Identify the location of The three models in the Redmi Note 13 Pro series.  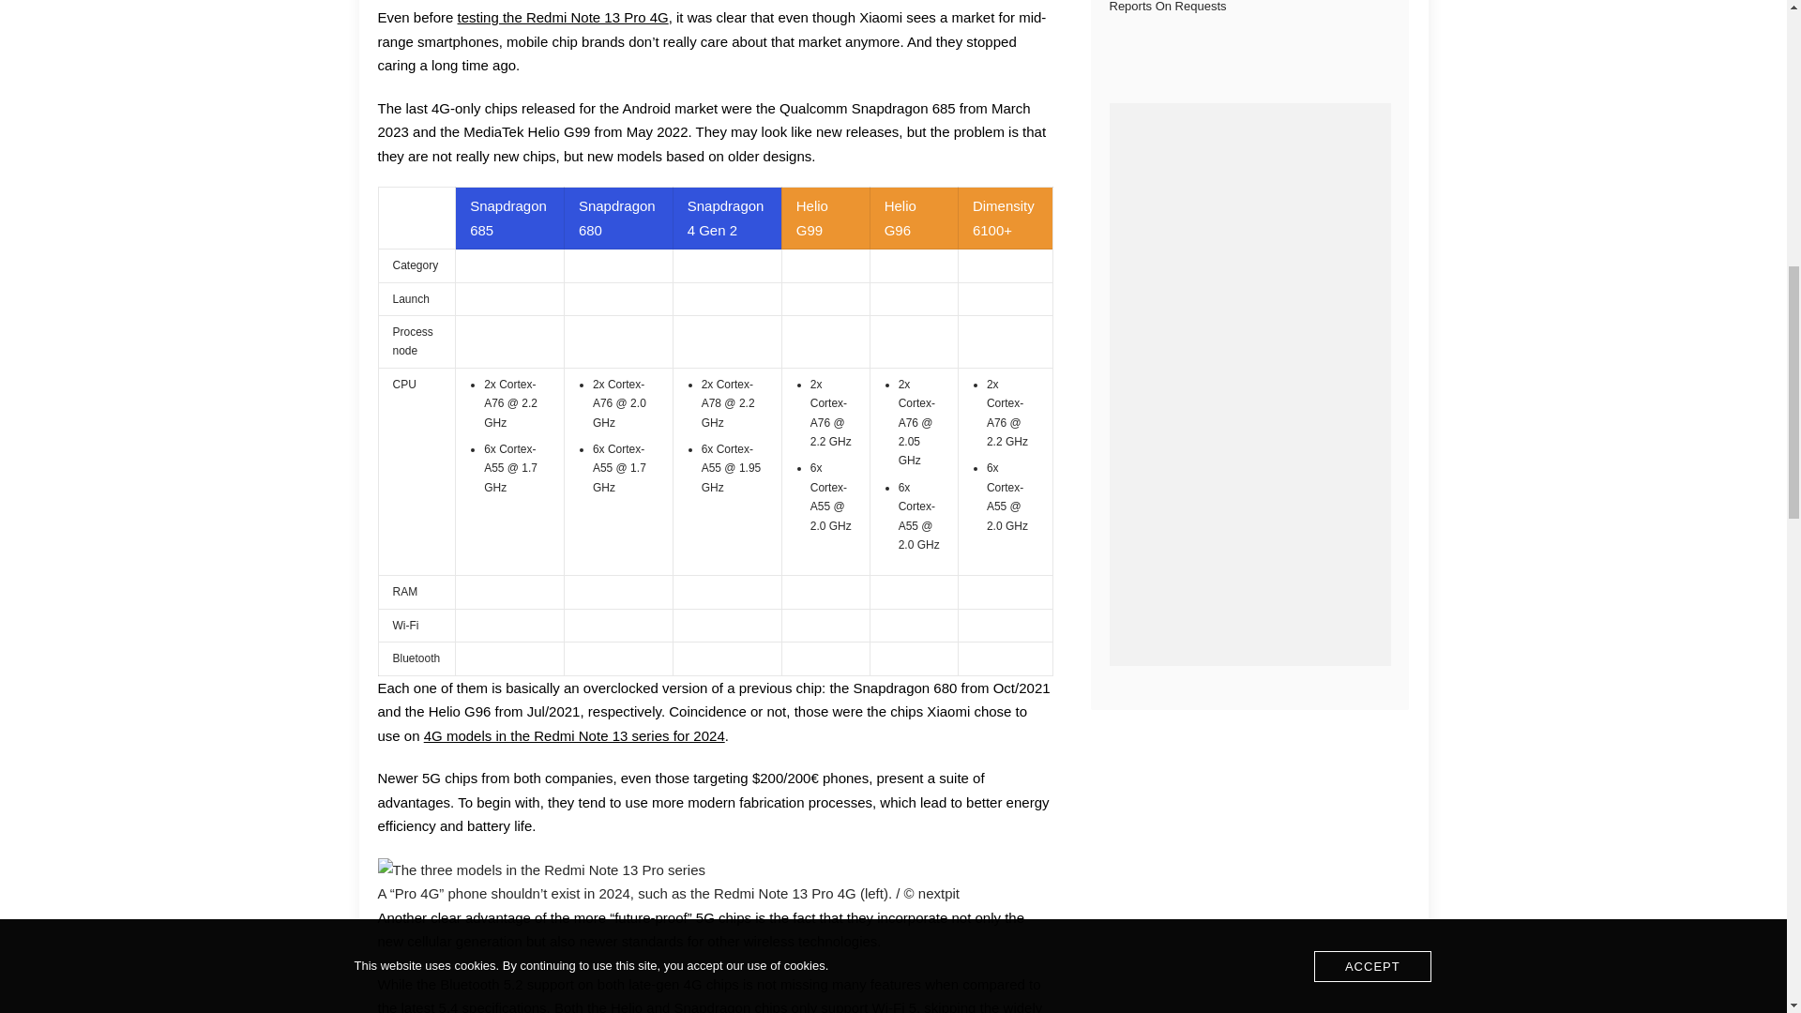
(540, 869).